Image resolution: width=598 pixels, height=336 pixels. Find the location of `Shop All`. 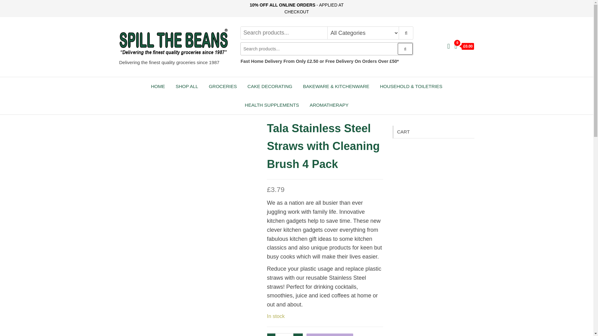

Shop All is located at coordinates (187, 86).